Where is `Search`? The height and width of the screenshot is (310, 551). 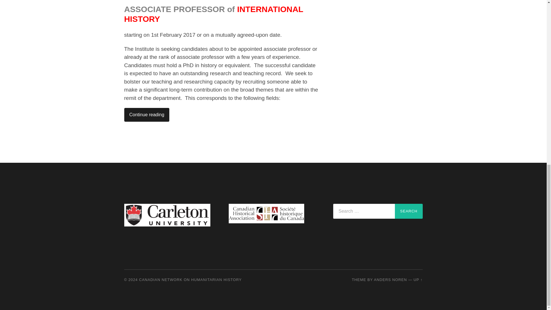 Search is located at coordinates (409, 211).